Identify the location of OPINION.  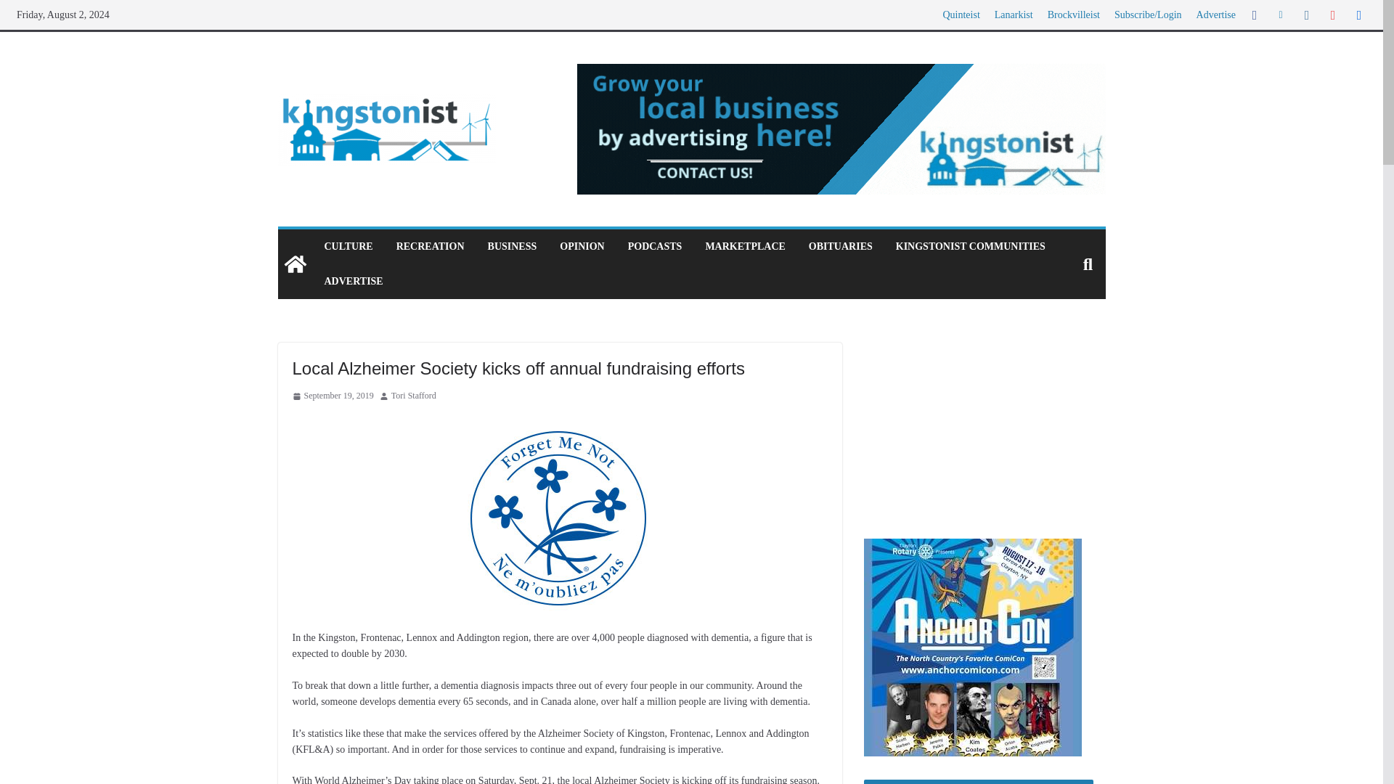
(582, 247).